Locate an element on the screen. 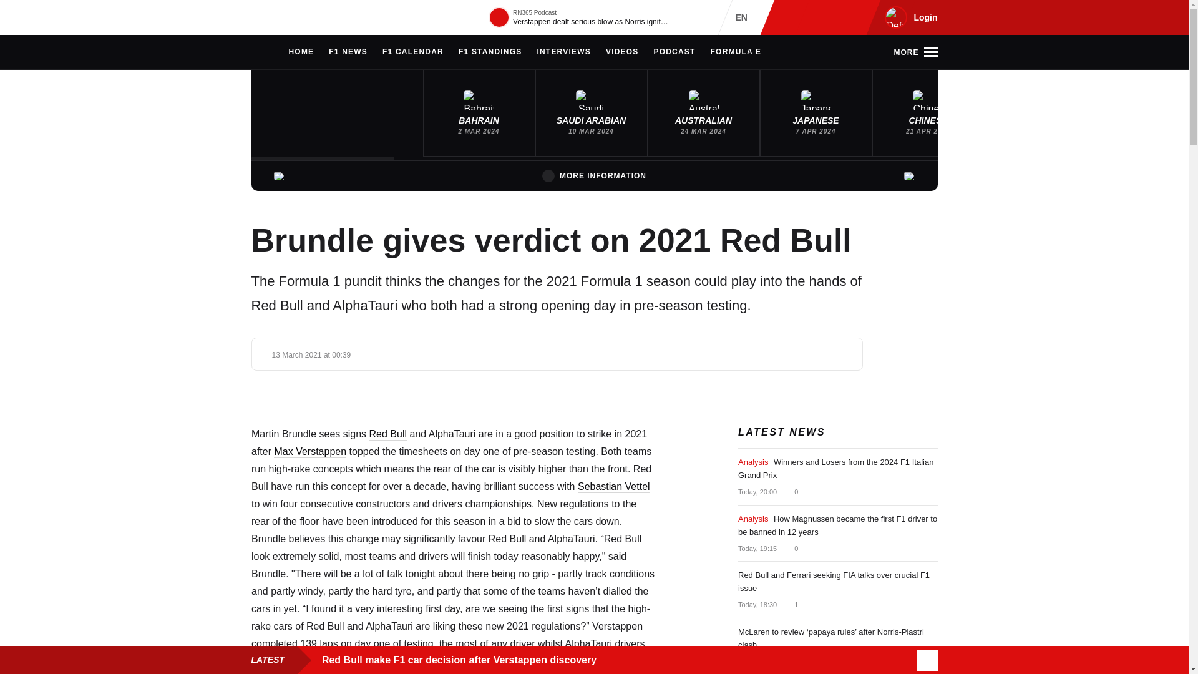 This screenshot has width=1198, height=674. RacingNews365 on Instagram is located at coordinates (791, 17).